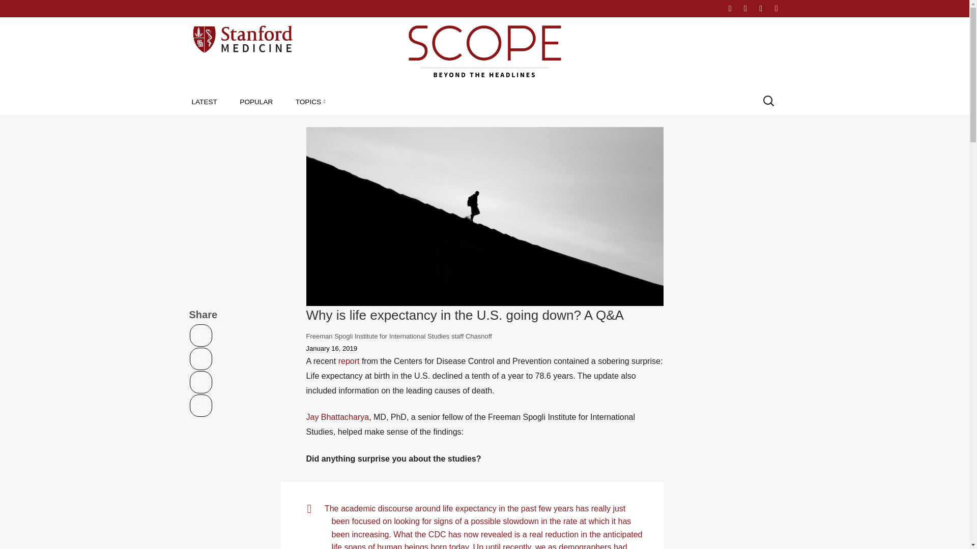 The image size is (977, 549). Describe the element at coordinates (201, 359) in the screenshot. I see `Opens in a new window` at that location.